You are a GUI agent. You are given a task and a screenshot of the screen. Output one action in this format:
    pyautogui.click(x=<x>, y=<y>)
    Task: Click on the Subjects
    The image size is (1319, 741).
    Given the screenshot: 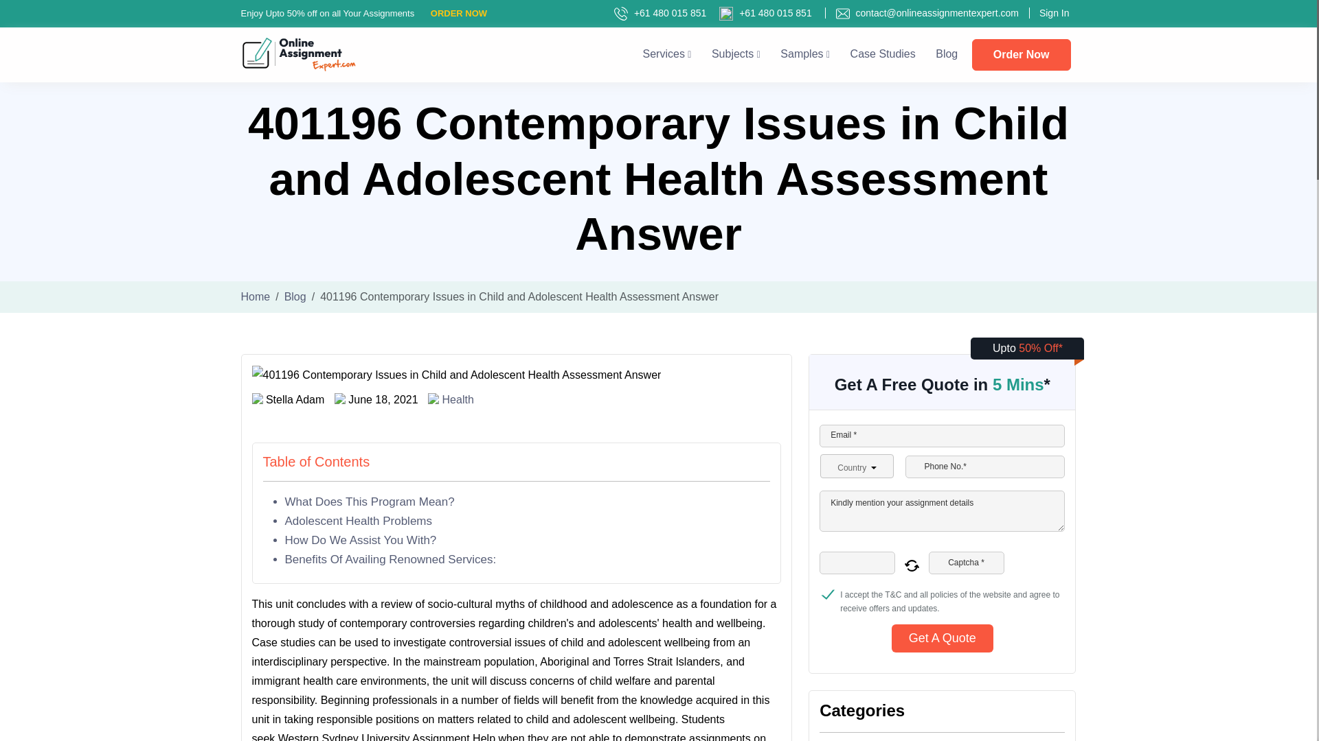 What is the action you would take?
    pyautogui.click(x=736, y=54)
    